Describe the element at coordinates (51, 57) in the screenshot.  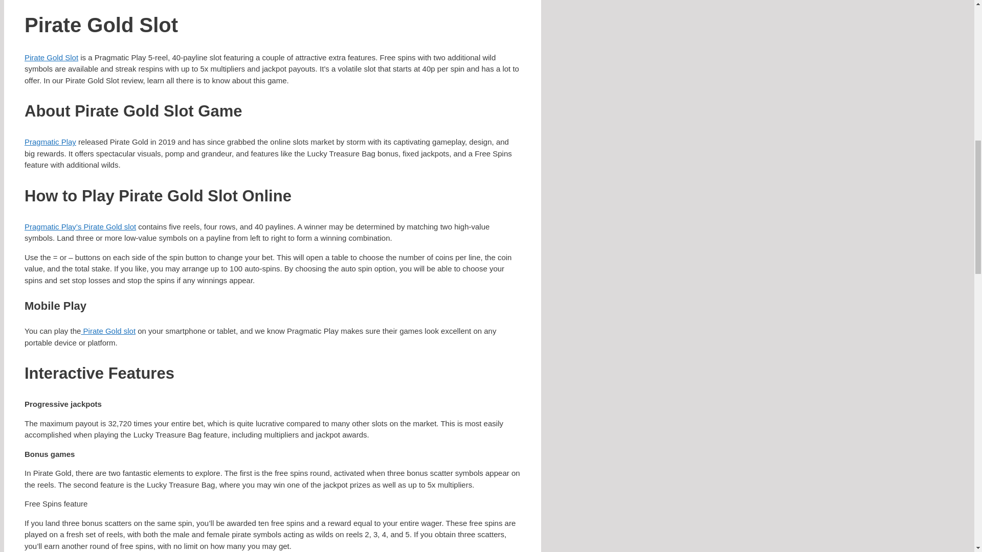
I see `Pirate Gold Slot` at that location.